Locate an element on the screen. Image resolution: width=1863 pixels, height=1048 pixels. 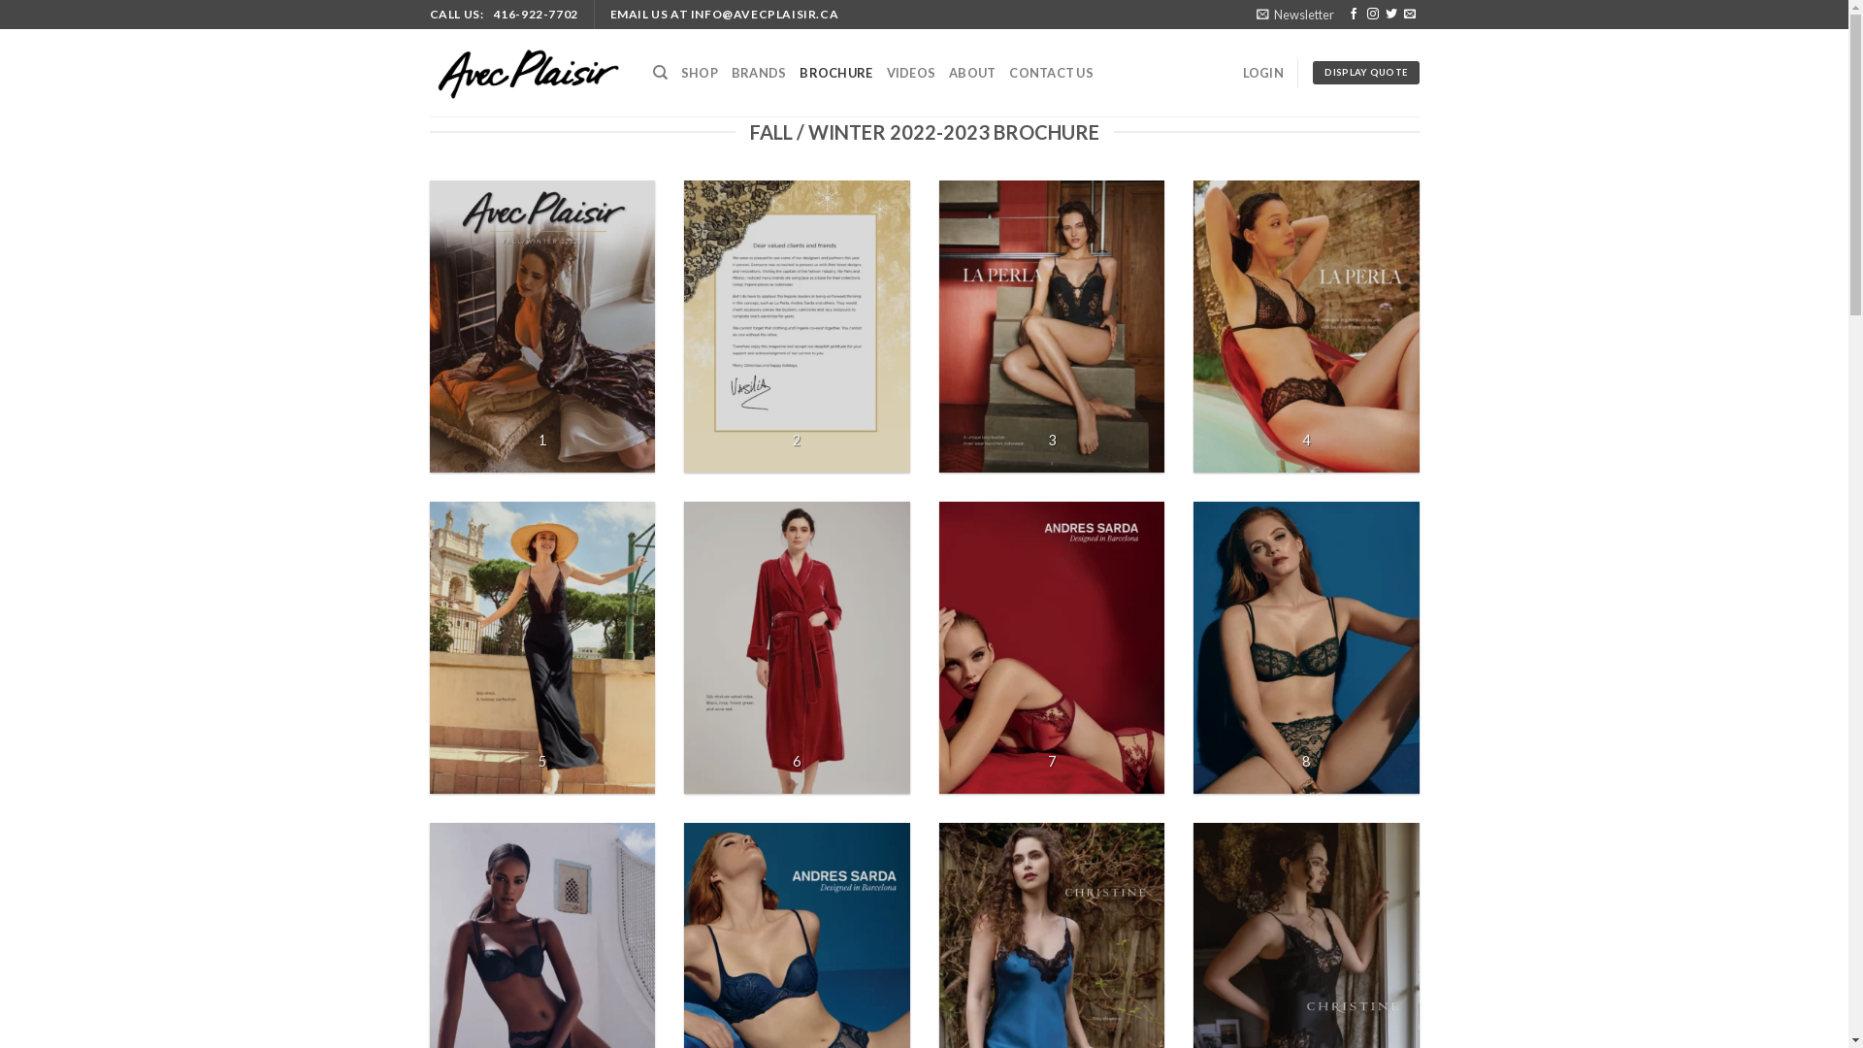
7 is located at coordinates (1052, 648).